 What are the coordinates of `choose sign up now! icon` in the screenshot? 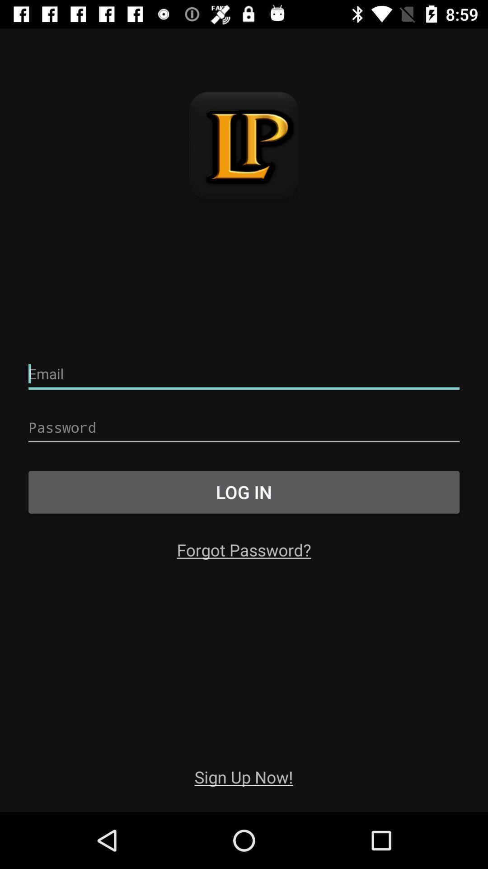 It's located at (244, 777).